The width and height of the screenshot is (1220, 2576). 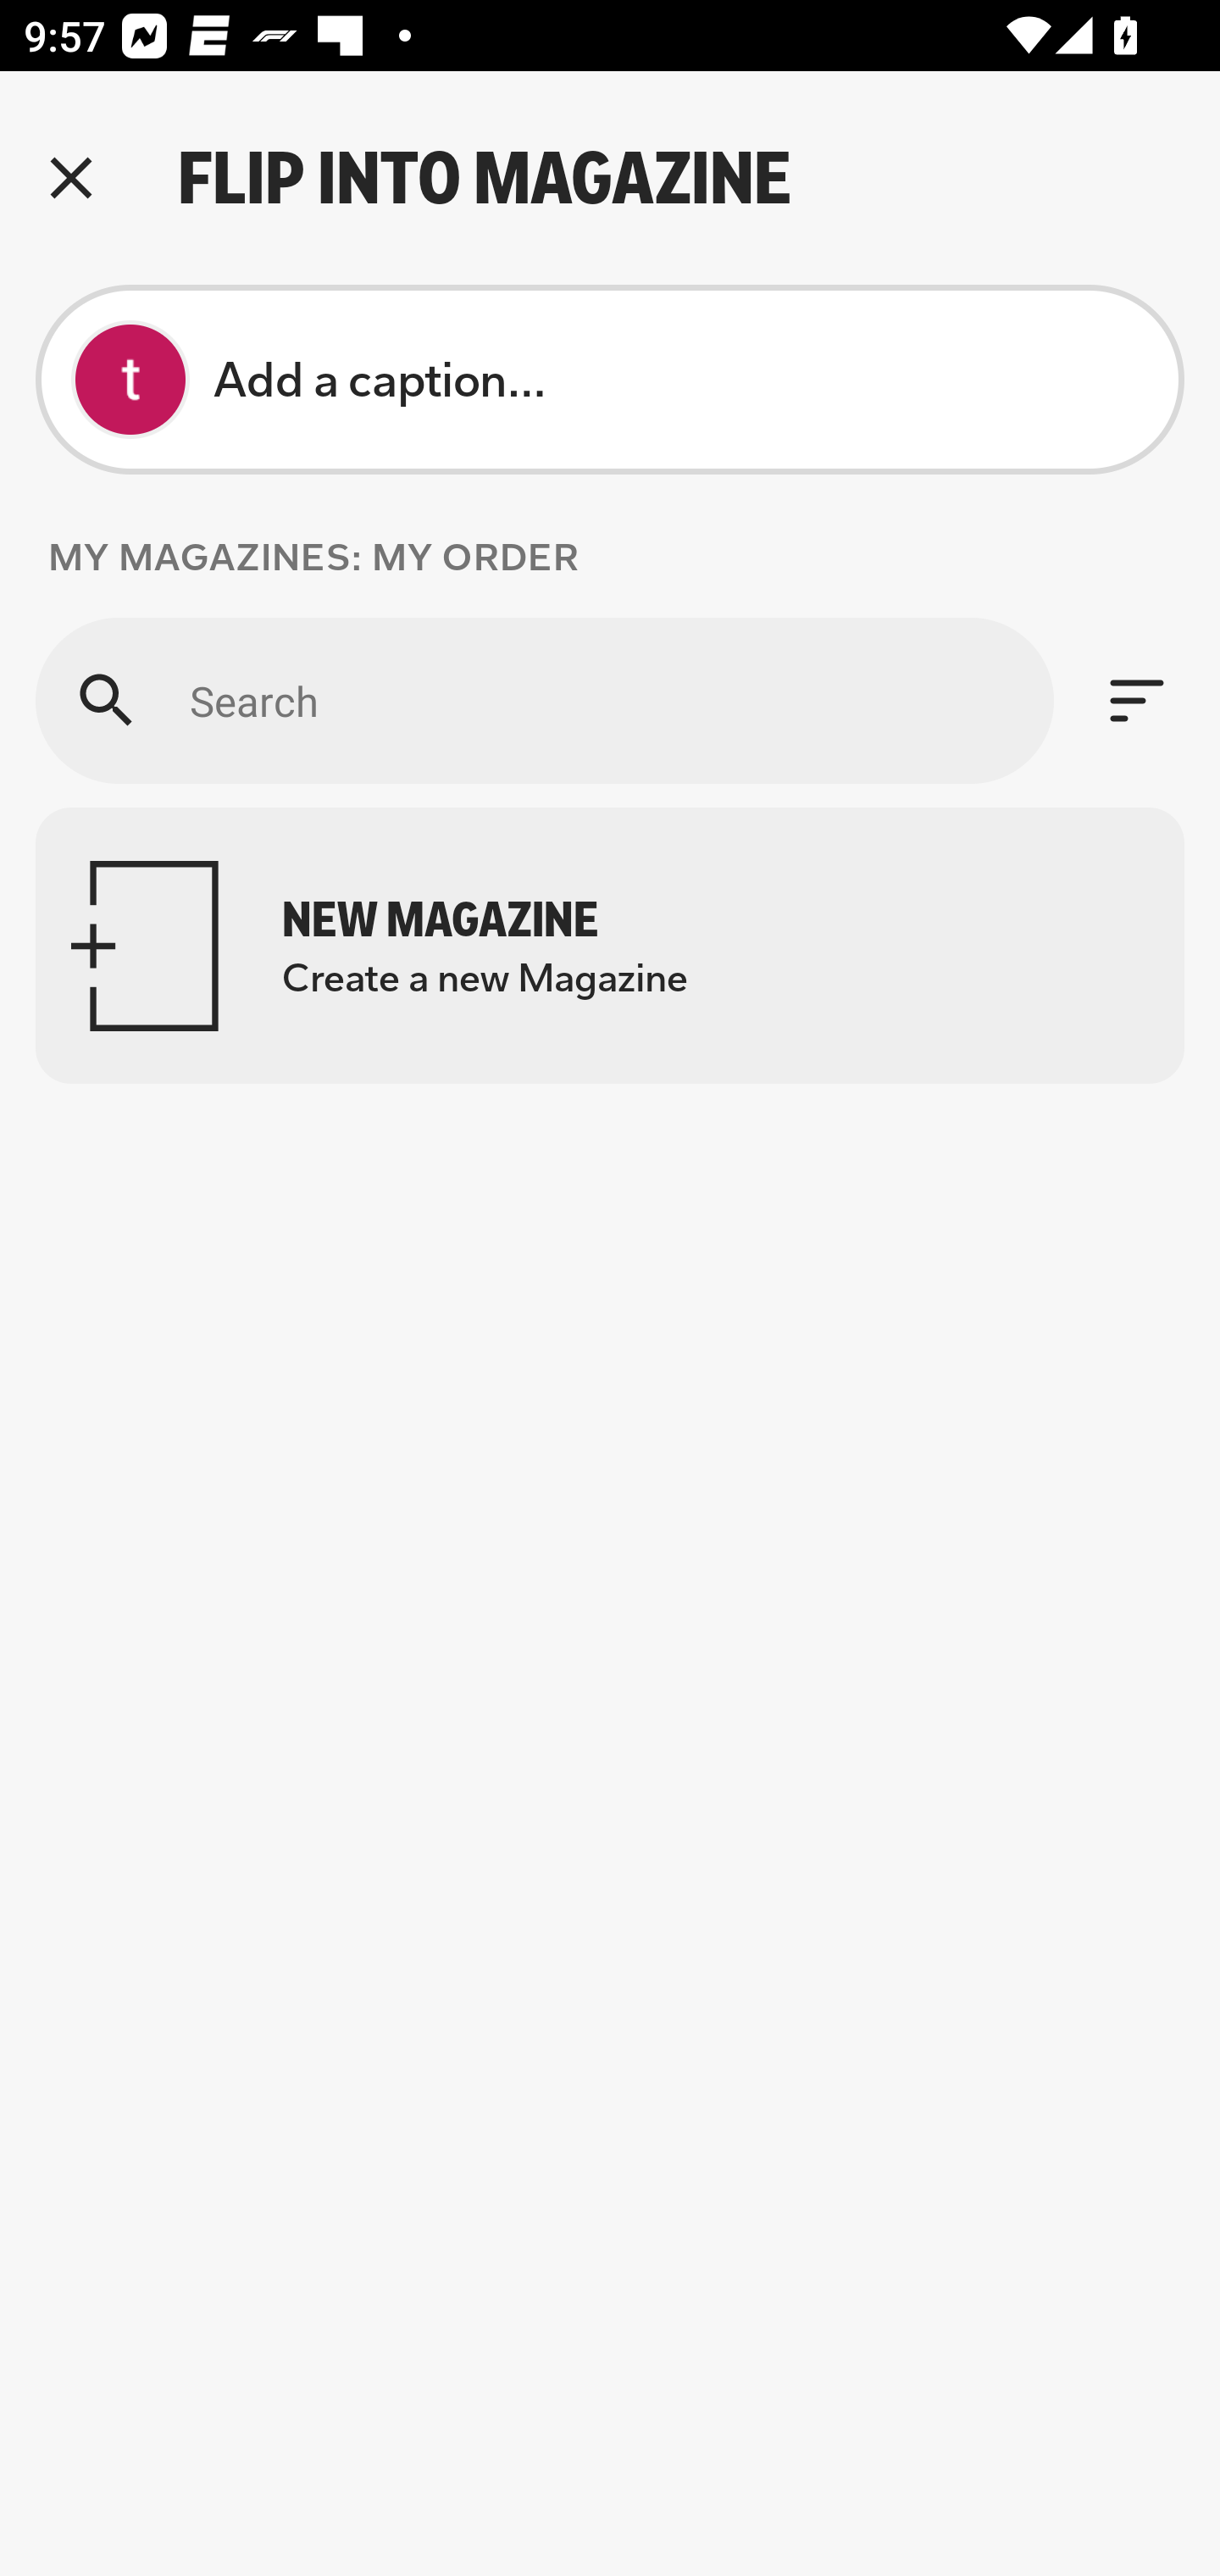 What do you see at coordinates (544, 700) in the screenshot?
I see `Search` at bounding box center [544, 700].